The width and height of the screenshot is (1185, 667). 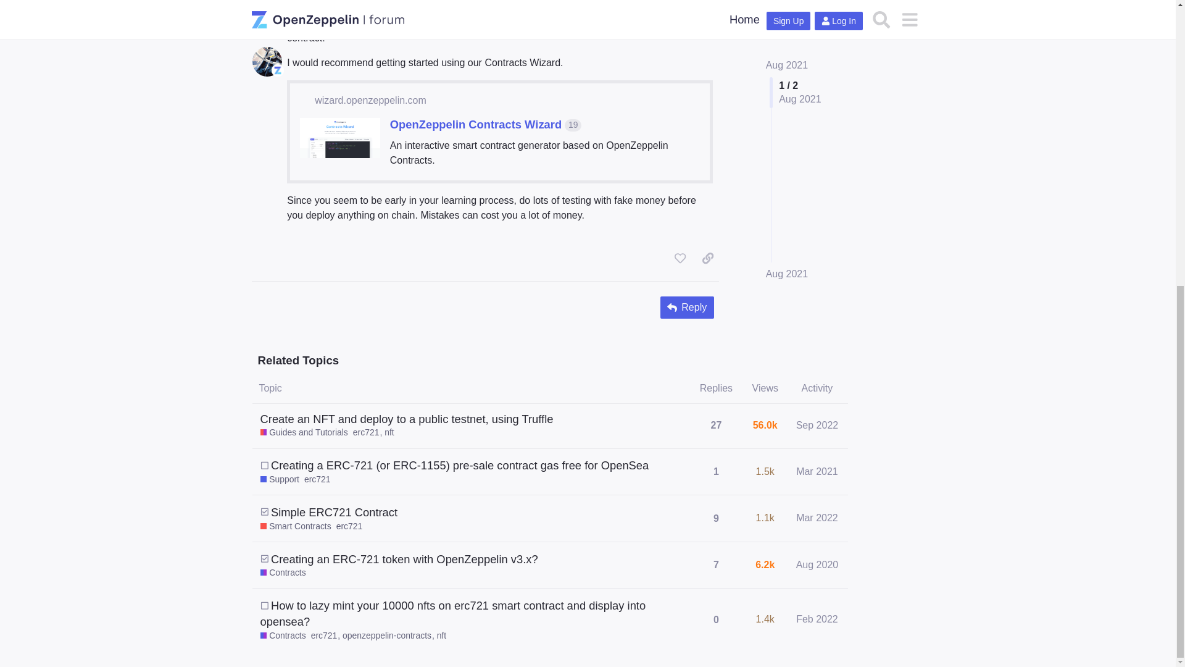 What do you see at coordinates (304, 432) in the screenshot?
I see `Guides and Tutorials` at bounding box center [304, 432].